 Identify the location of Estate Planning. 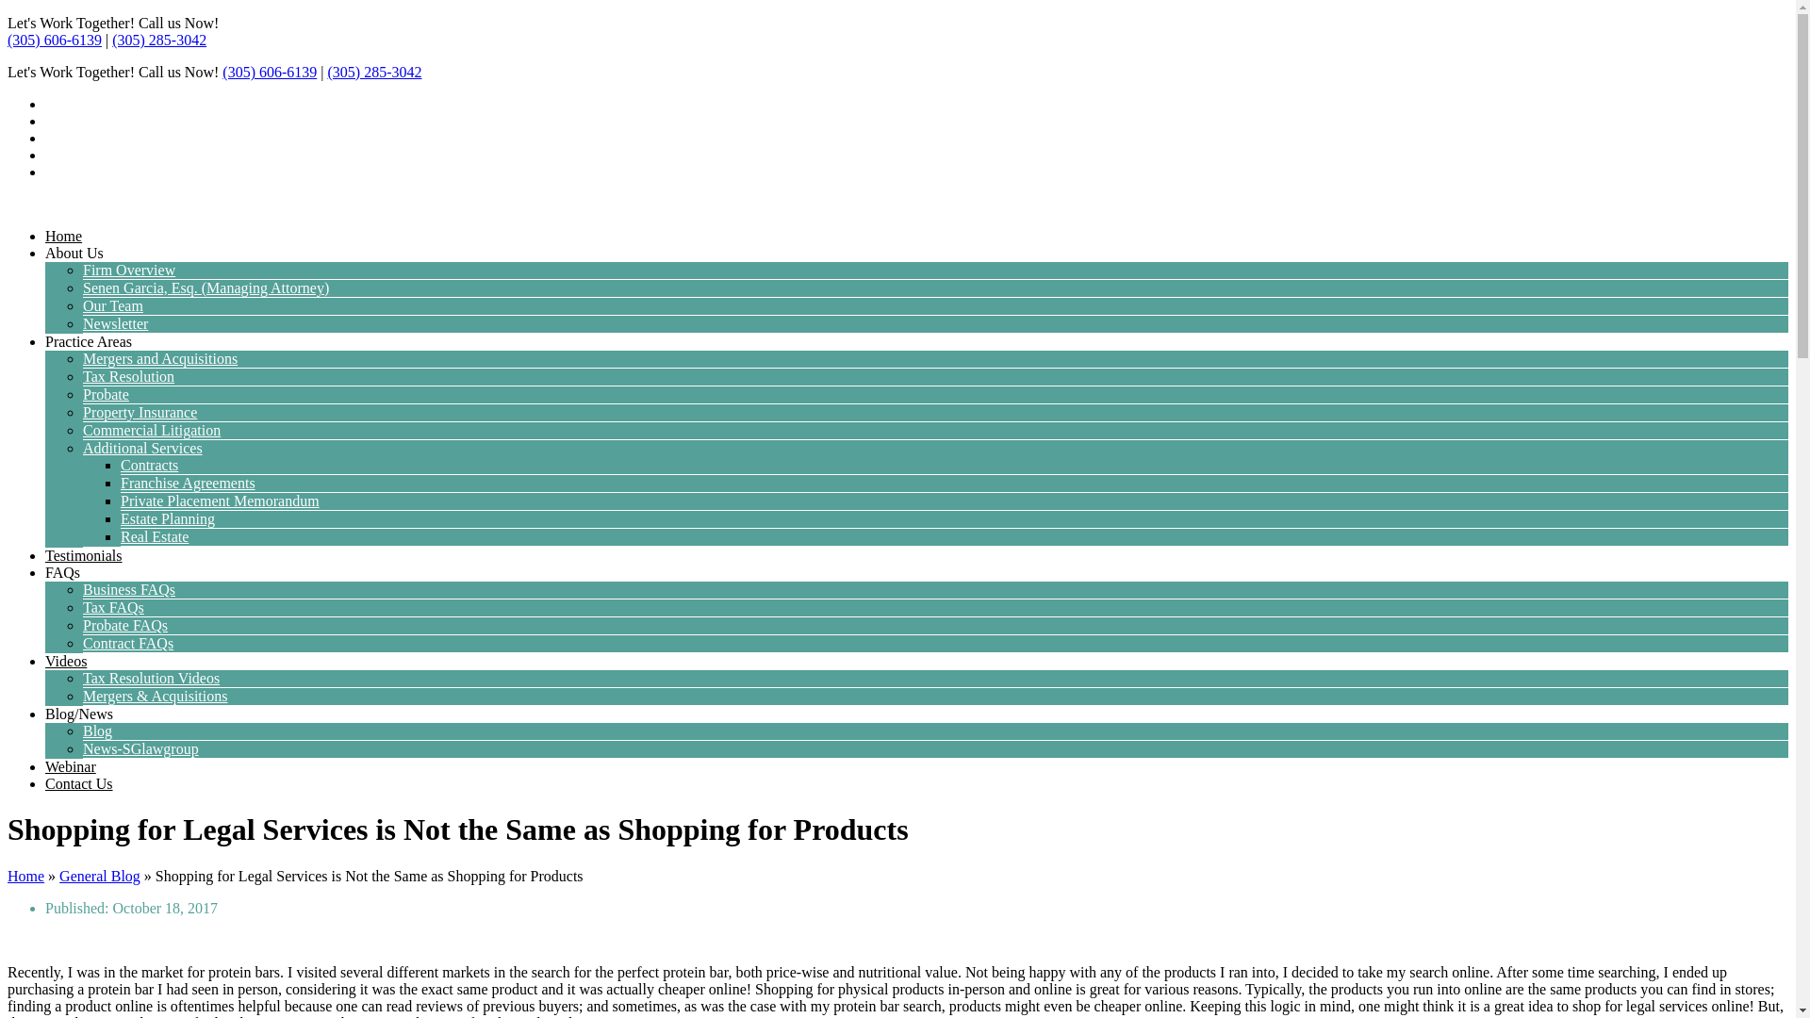
(168, 518).